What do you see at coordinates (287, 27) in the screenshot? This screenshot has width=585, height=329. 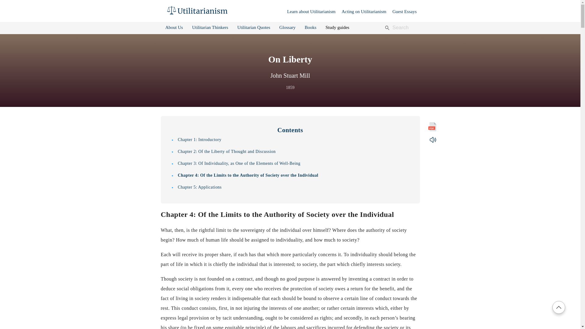 I see `Glossary` at bounding box center [287, 27].